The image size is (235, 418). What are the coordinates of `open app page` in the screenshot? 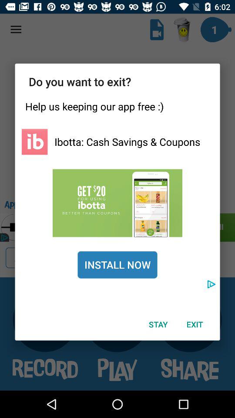 It's located at (117, 203).